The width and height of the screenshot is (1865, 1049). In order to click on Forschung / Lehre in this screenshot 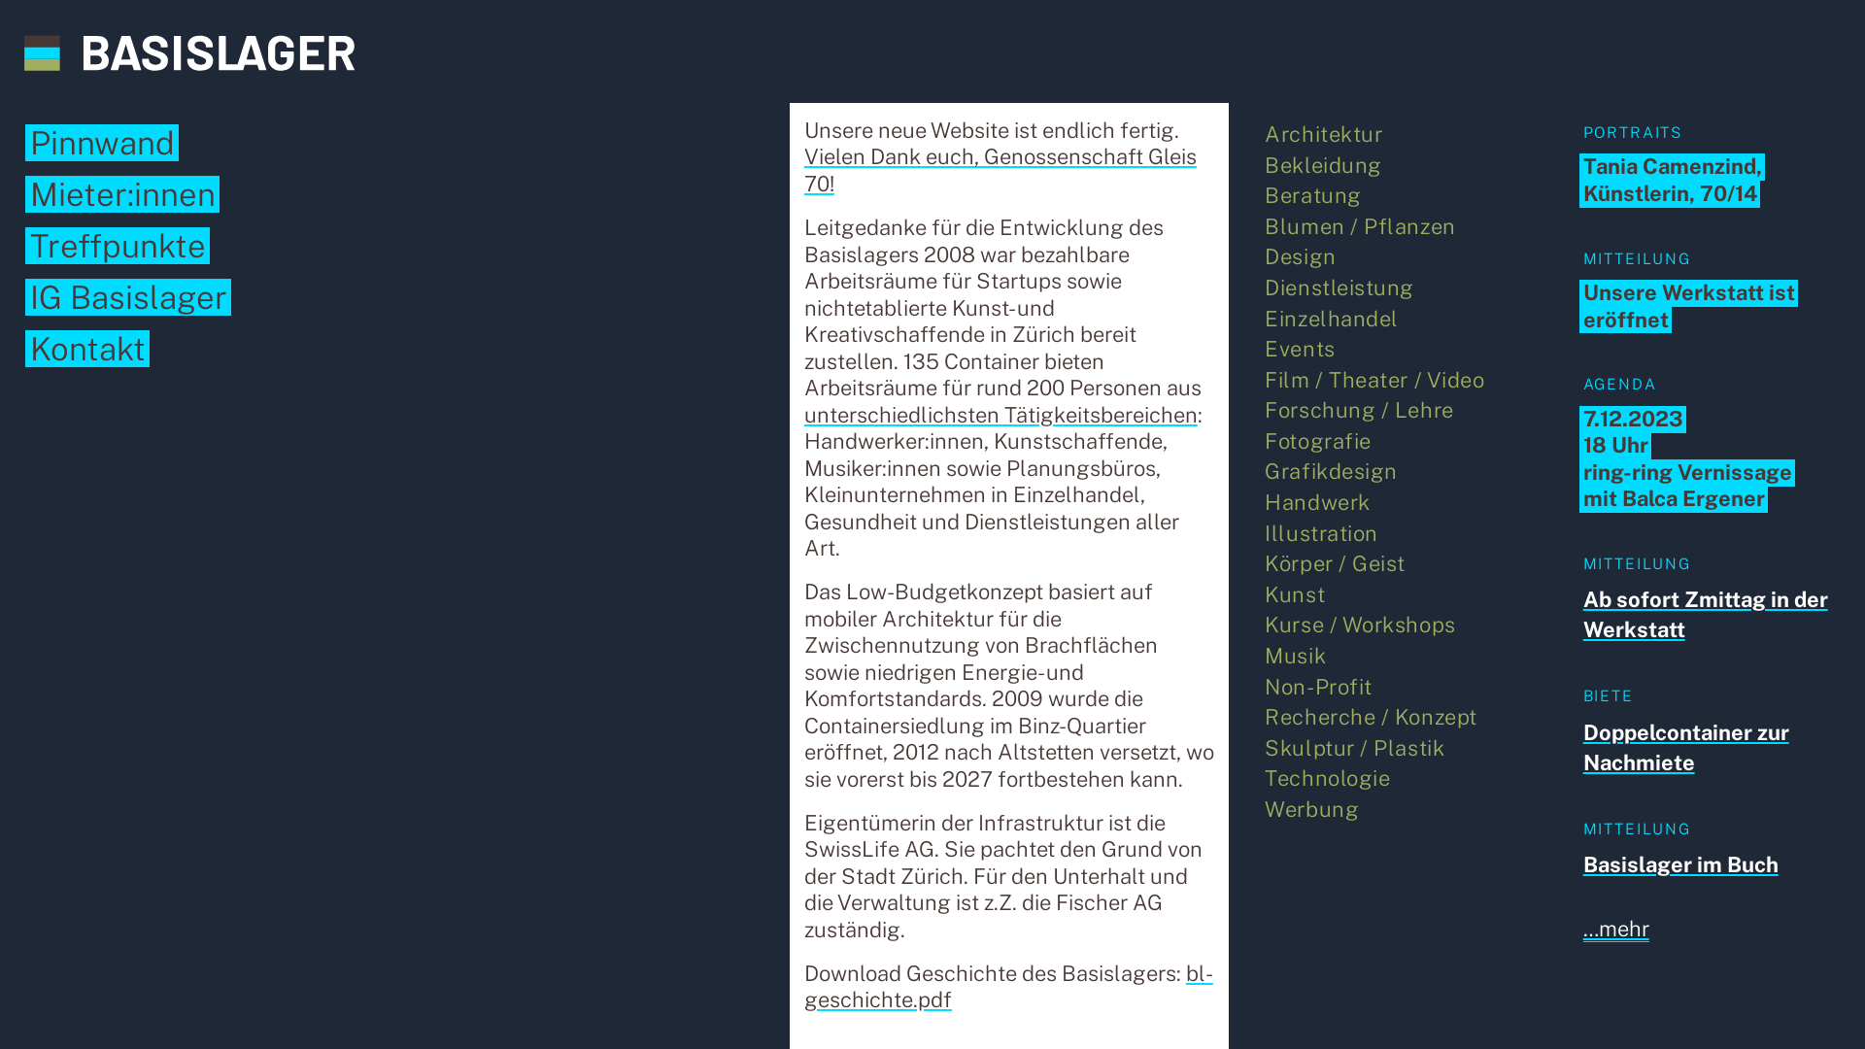, I will do `click(1359, 410)`.